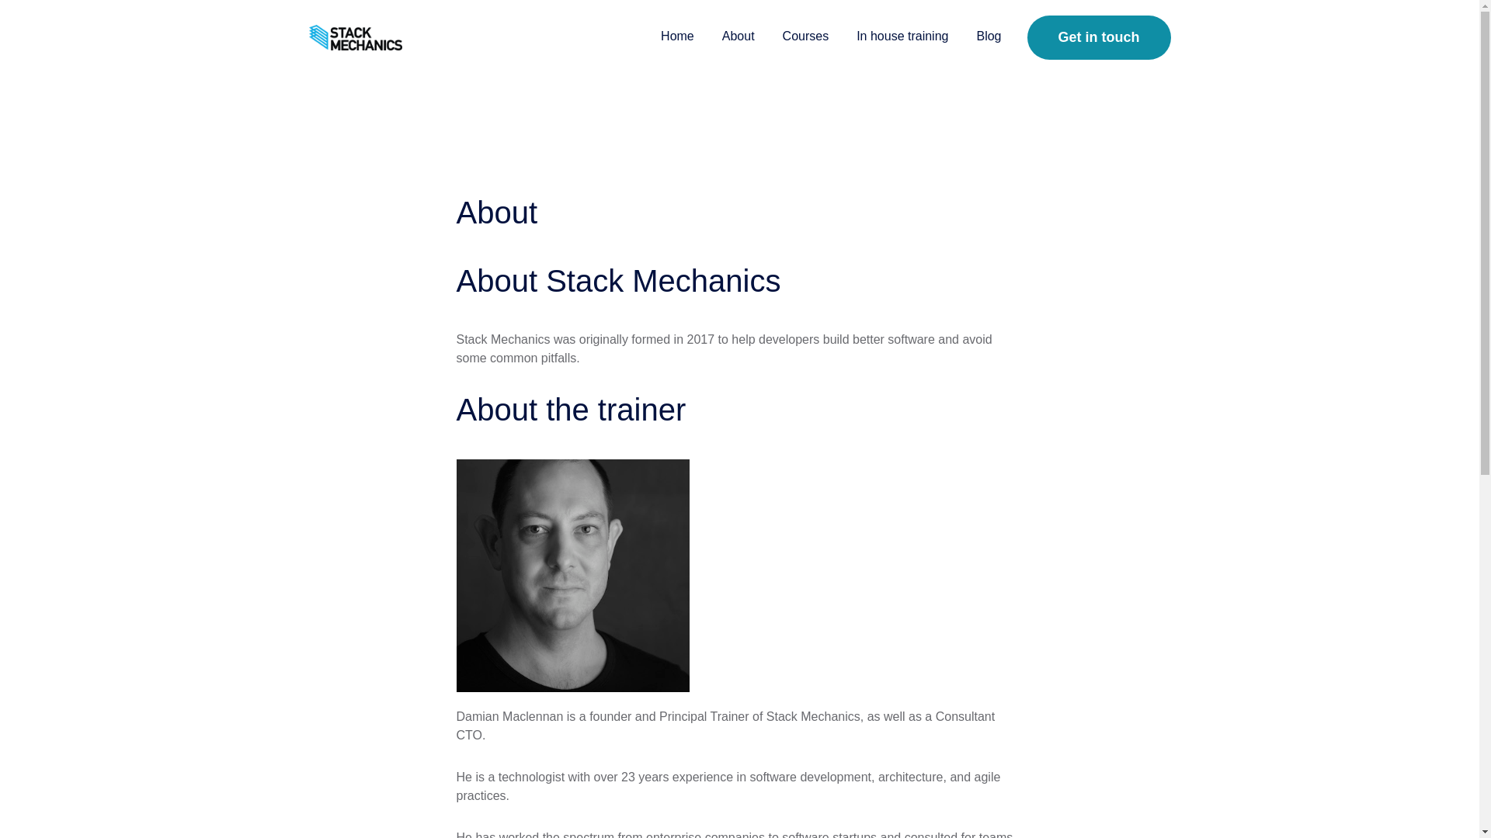  What do you see at coordinates (806, 36) in the screenshot?
I see `Courses` at bounding box center [806, 36].